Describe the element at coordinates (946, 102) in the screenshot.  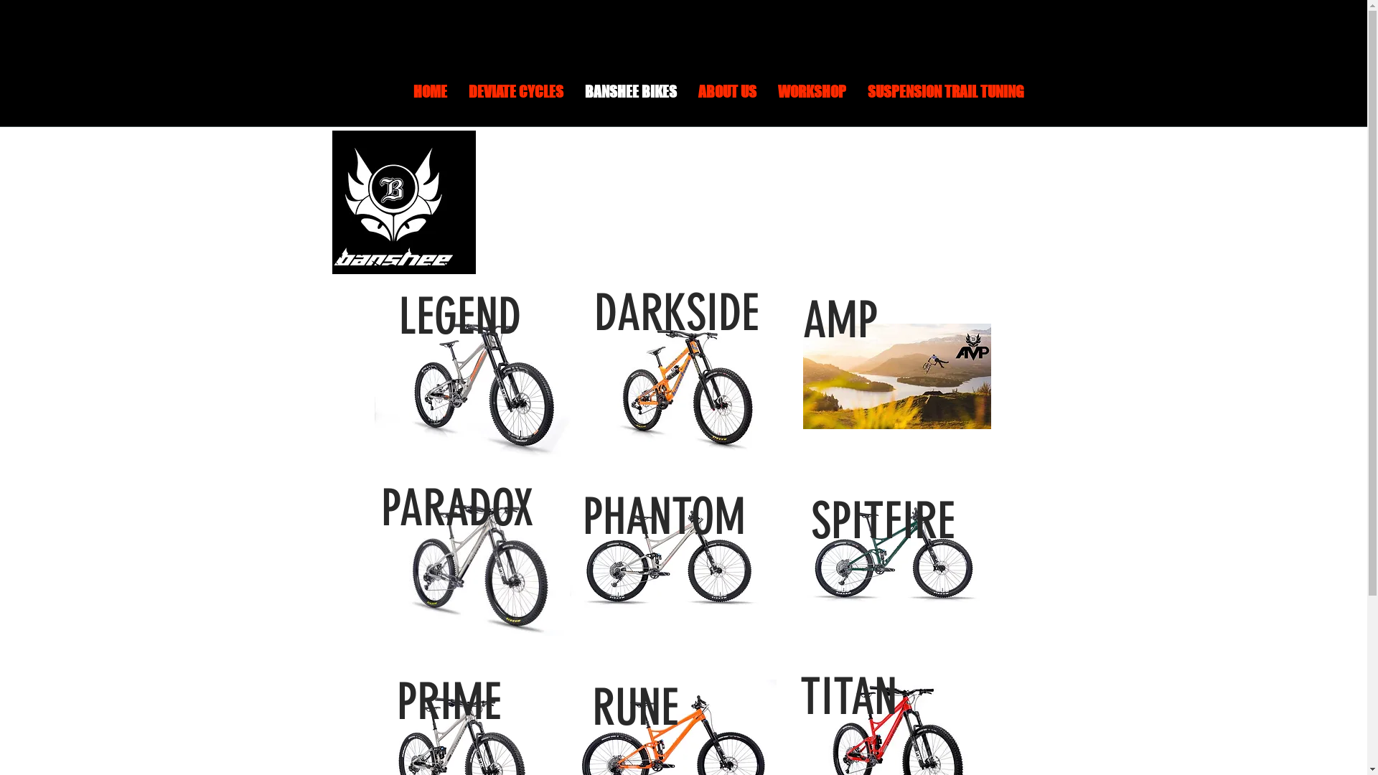
I see `SUSPENSION TRAIL TUNING` at that location.